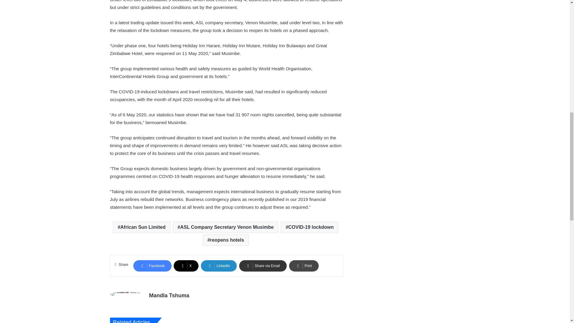  Describe the element at coordinates (263, 266) in the screenshot. I see `Share via Email` at that location.